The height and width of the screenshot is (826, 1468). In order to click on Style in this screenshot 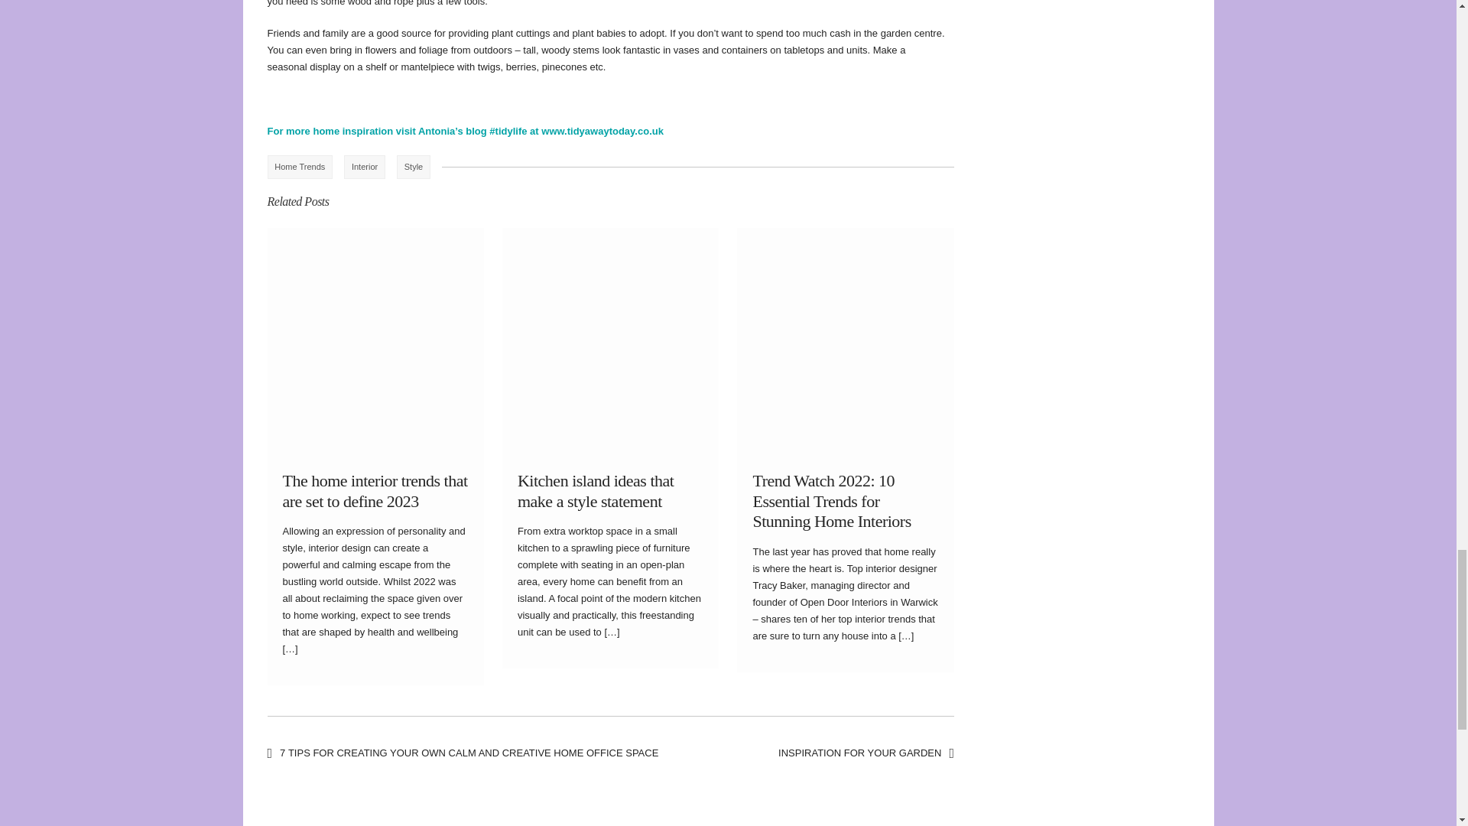, I will do `click(413, 167)`.